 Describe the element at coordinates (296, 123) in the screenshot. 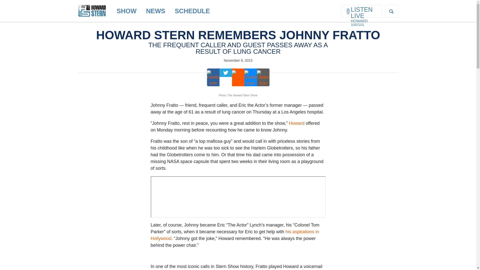

I see `Howard` at that location.